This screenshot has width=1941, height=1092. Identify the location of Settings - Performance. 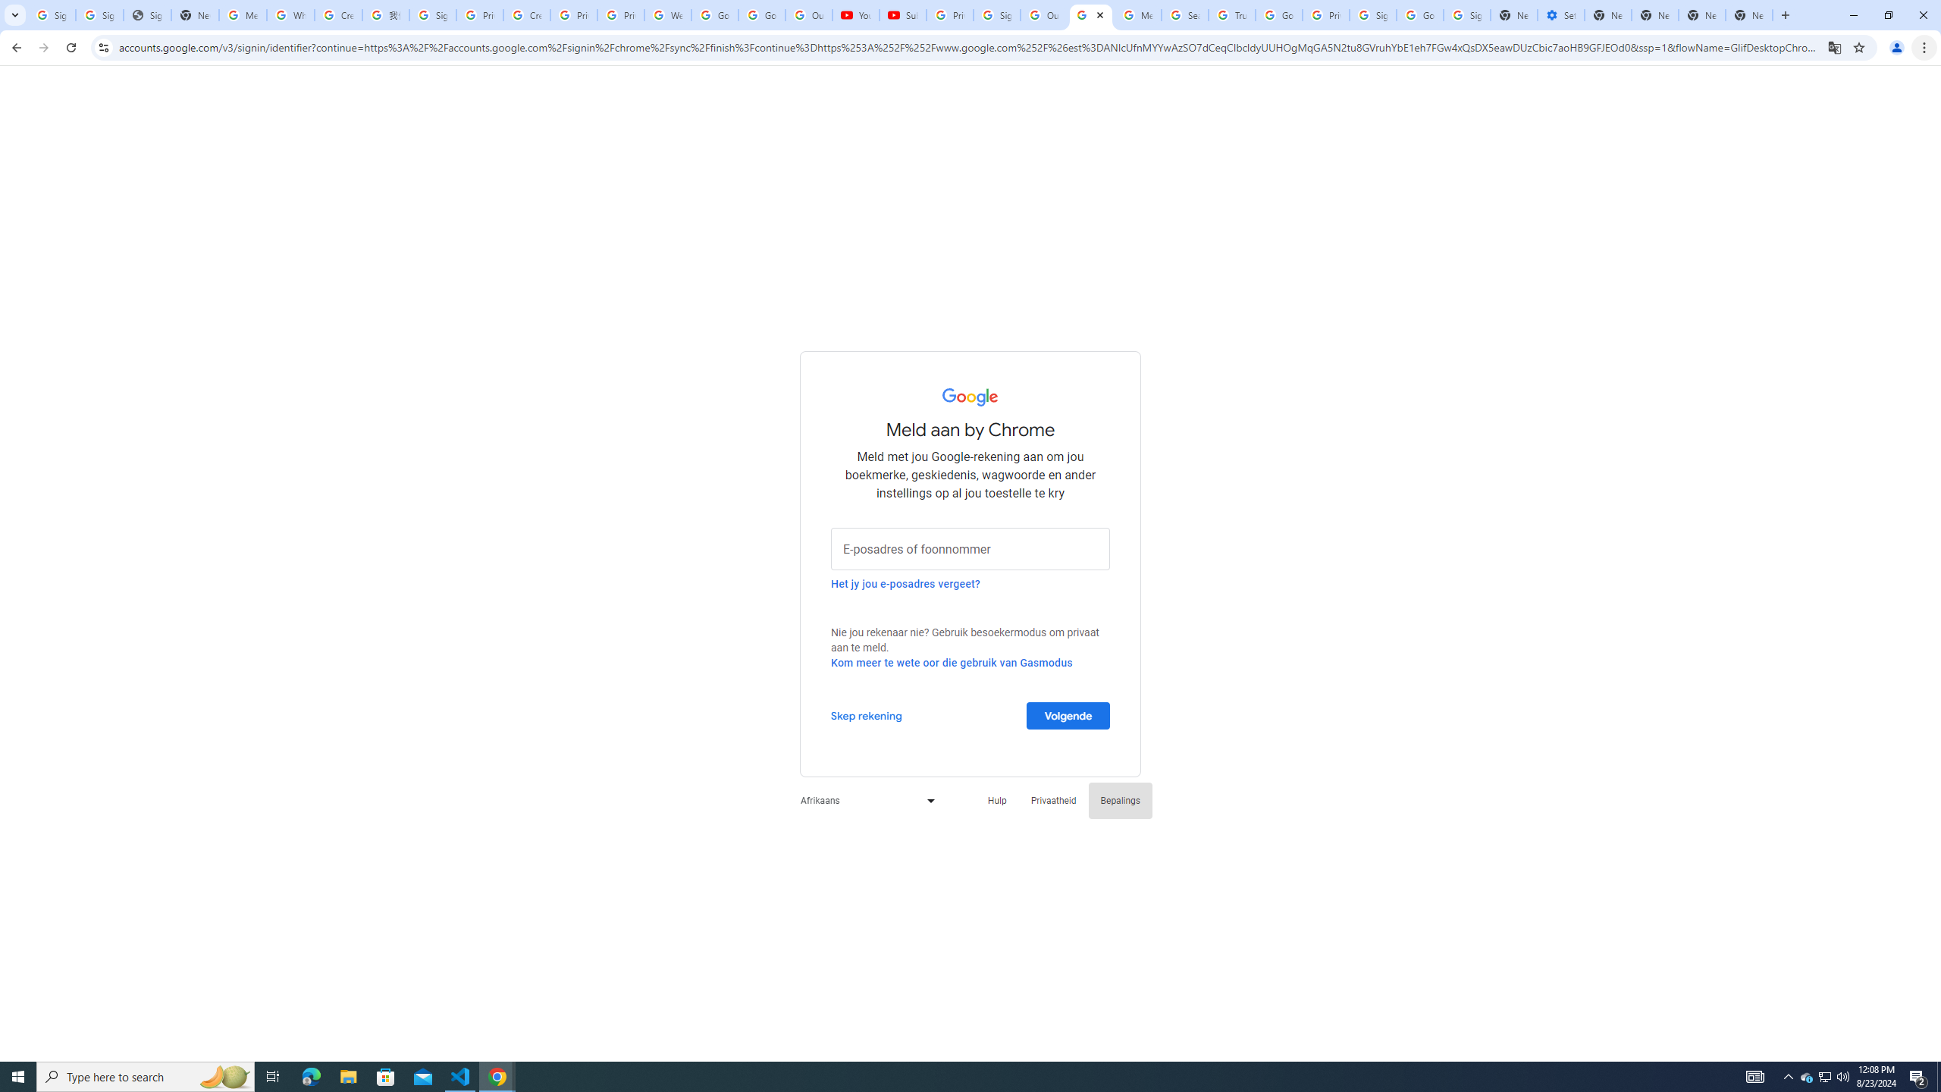
(1561, 15).